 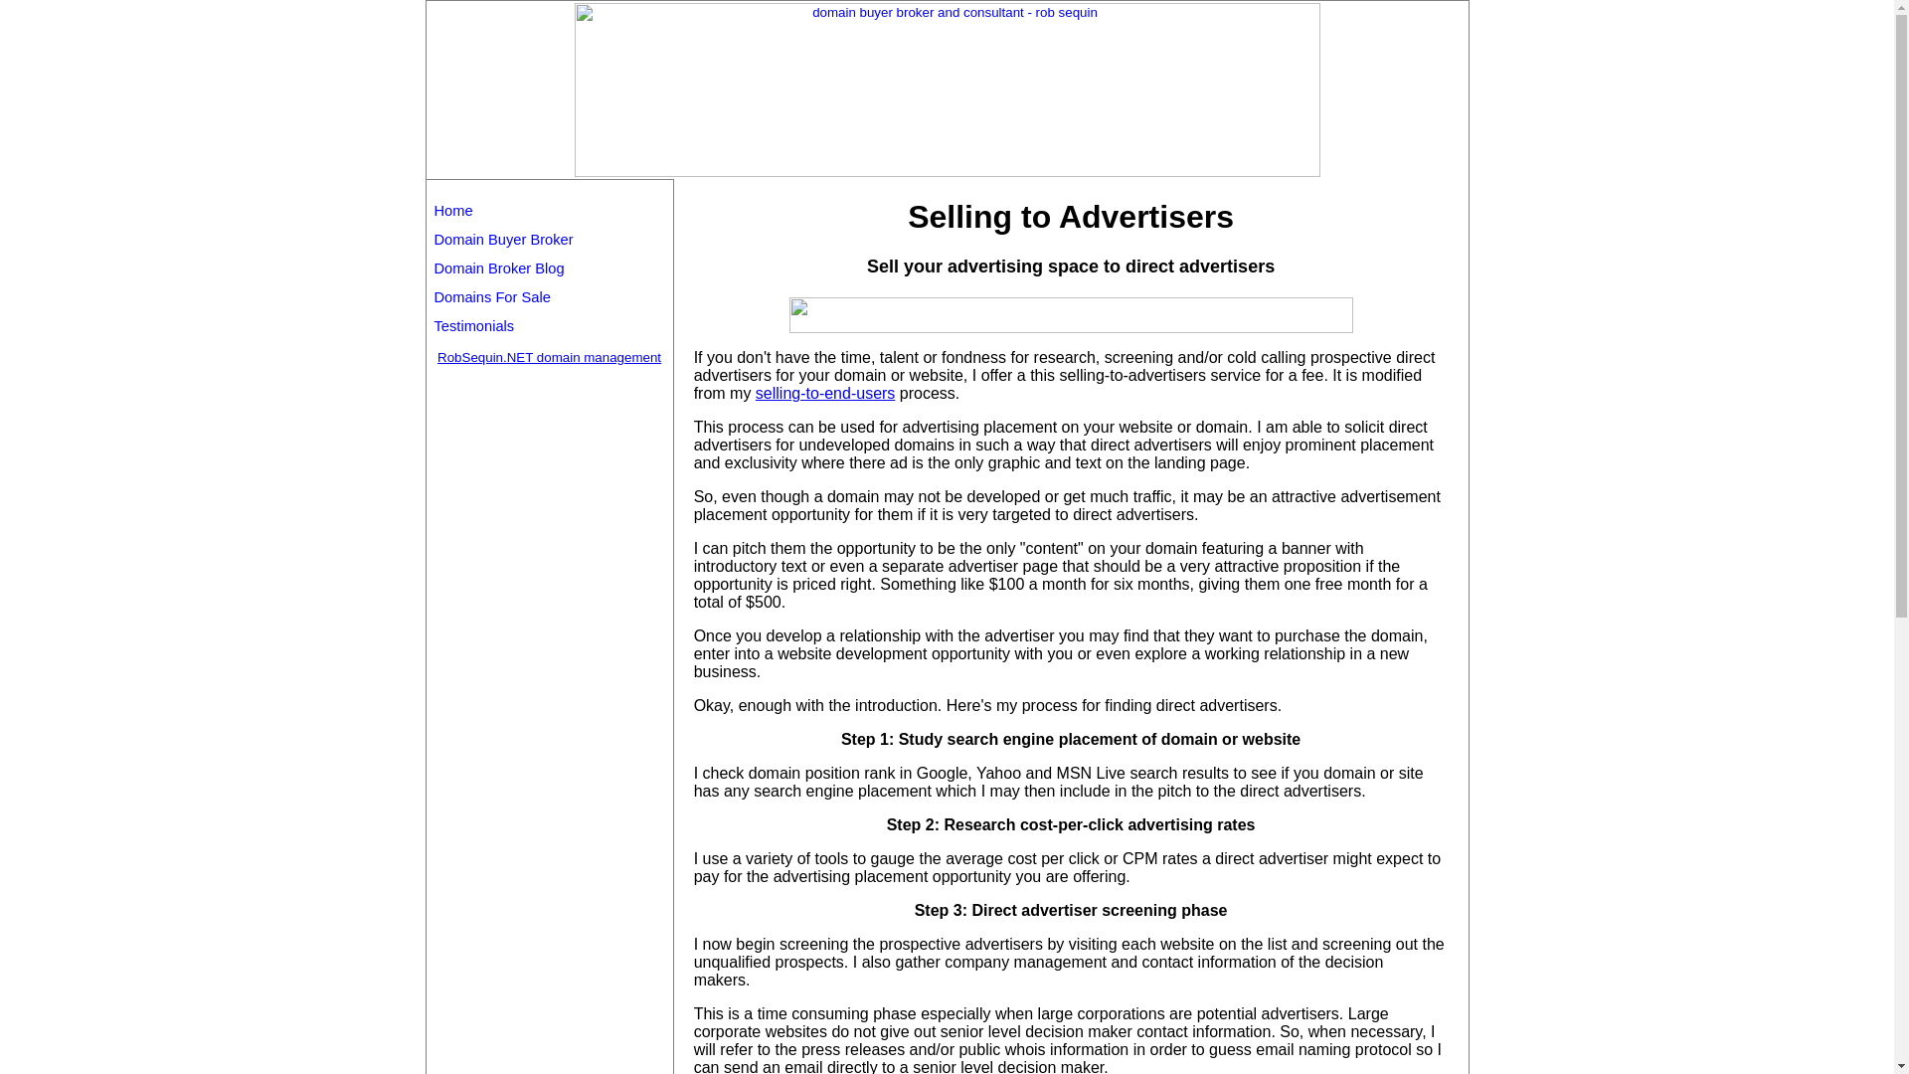 What do you see at coordinates (947, 89) in the screenshot?
I see `domain buyer broker and consultant - rob sequin` at bounding box center [947, 89].